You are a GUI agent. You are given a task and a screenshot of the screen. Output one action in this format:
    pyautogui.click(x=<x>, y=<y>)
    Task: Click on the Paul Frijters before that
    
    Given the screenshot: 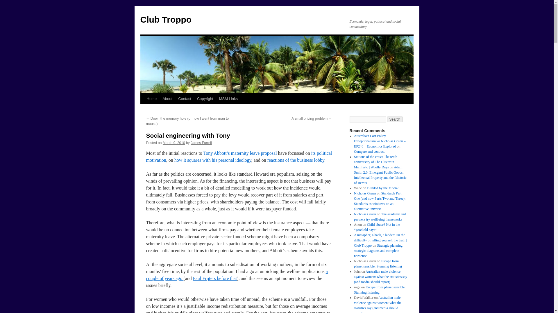 What is the action you would take?
    pyautogui.click(x=215, y=278)
    